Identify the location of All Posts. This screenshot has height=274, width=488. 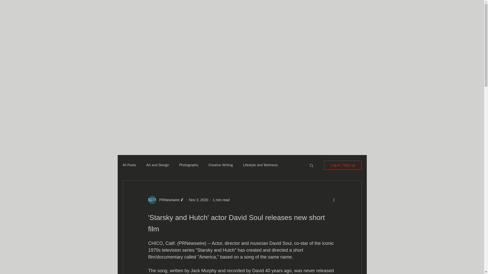
(129, 165).